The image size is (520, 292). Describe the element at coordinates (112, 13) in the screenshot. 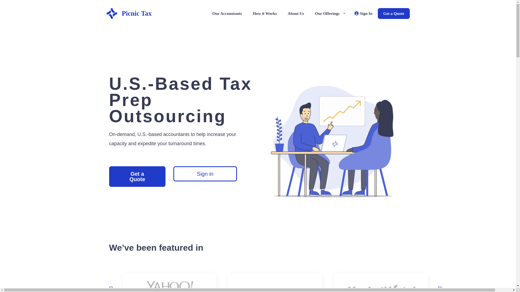

I see `Picnic Tax` at that location.